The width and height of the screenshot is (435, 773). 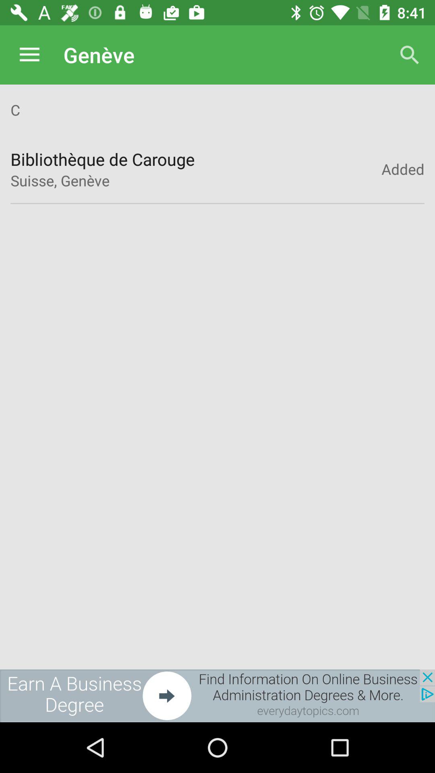 What do you see at coordinates (217, 696) in the screenshot?
I see `go to this website` at bounding box center [217, 696].